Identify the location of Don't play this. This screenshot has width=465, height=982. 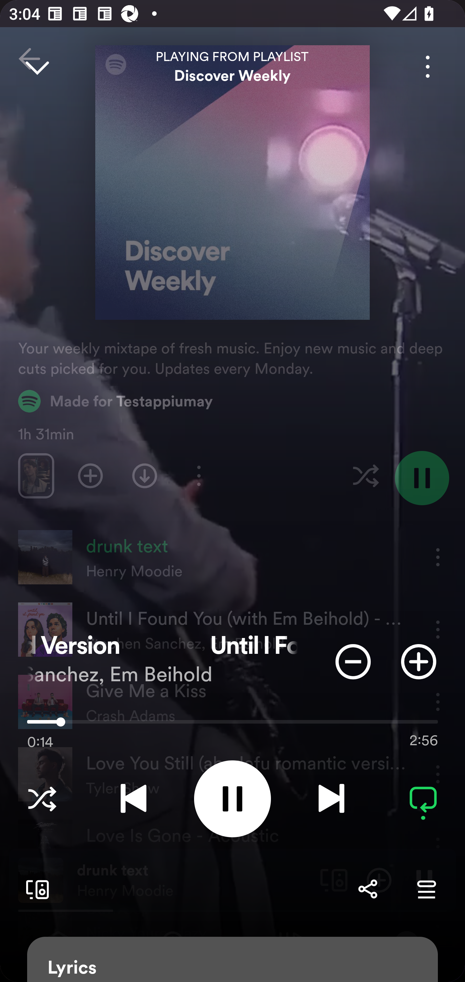
(353, 662).